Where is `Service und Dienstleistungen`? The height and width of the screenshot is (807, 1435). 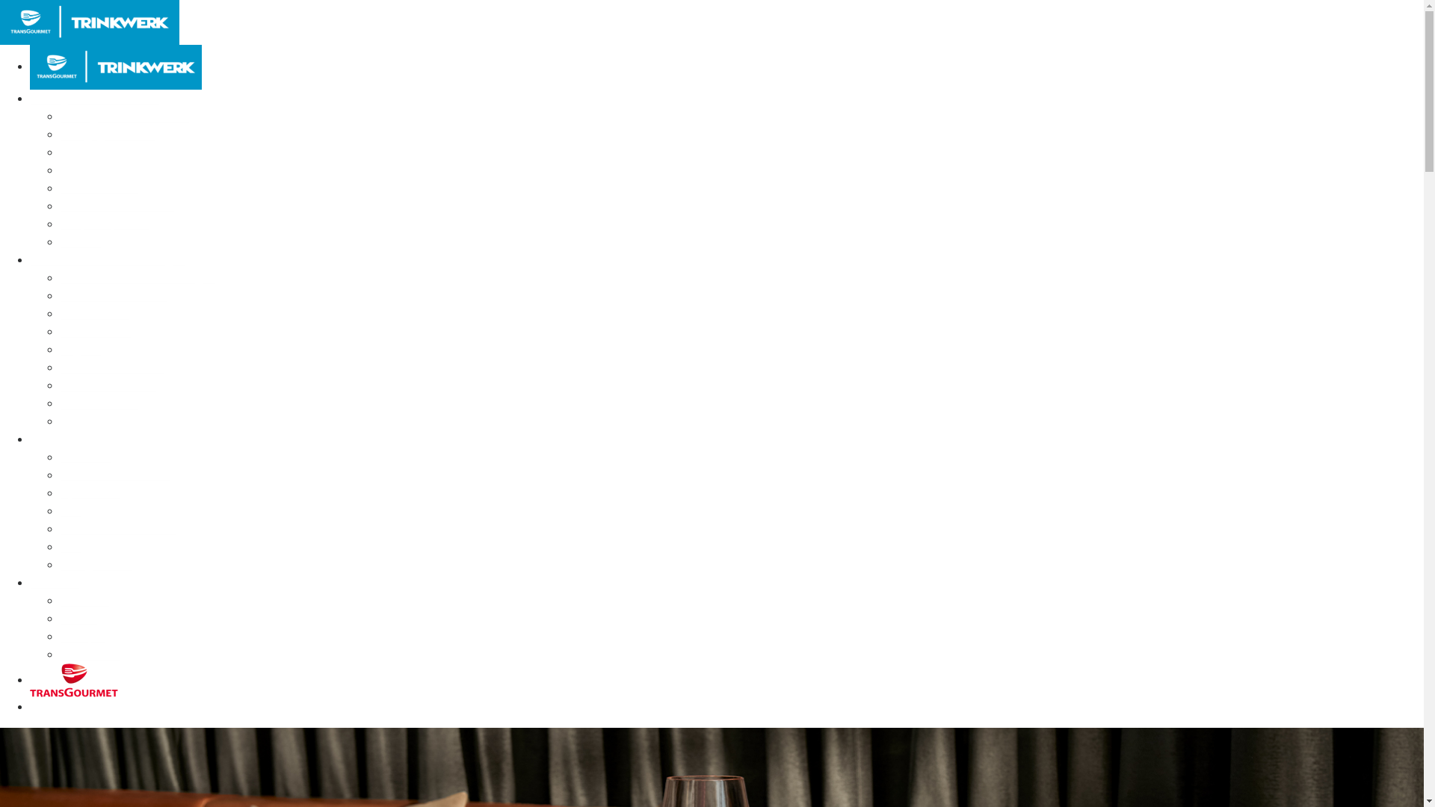
Service und Dienstleistungen is located at coordinates (107, 260).